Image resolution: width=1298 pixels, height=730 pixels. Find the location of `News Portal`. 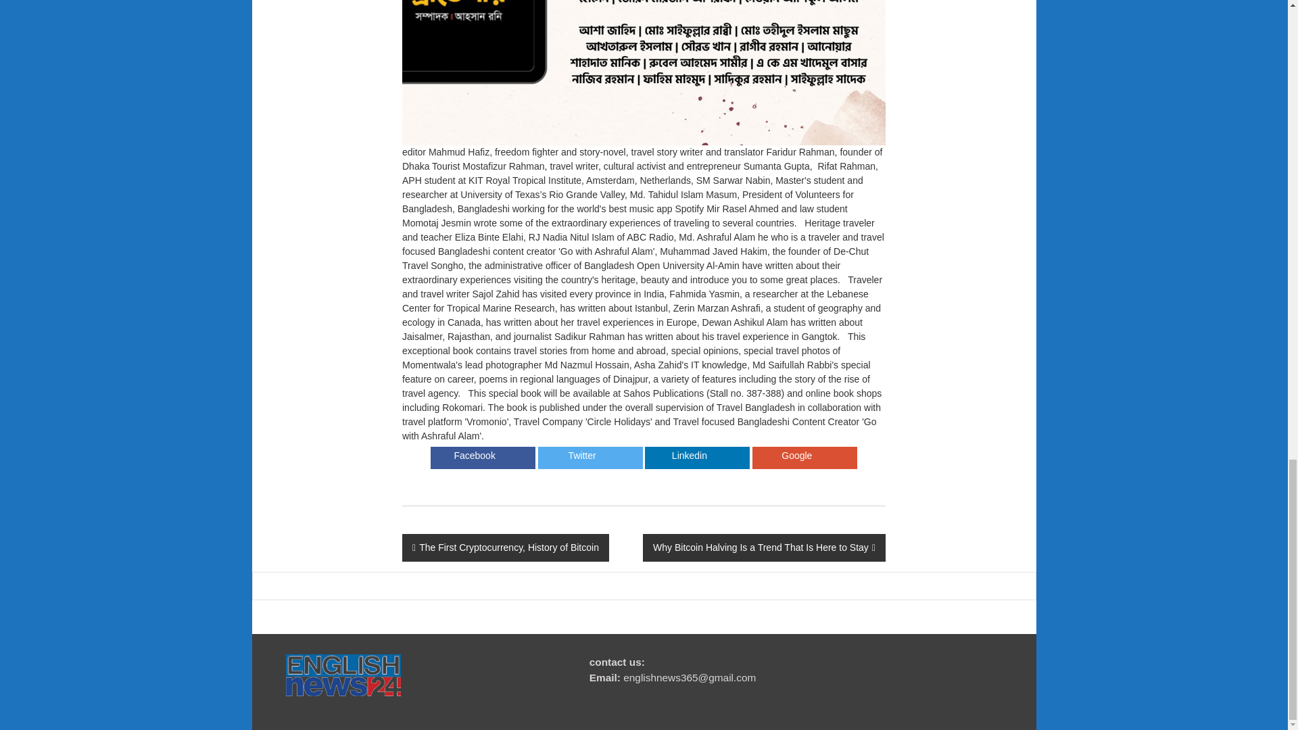

News Portal is located at coordinates (343, 674).